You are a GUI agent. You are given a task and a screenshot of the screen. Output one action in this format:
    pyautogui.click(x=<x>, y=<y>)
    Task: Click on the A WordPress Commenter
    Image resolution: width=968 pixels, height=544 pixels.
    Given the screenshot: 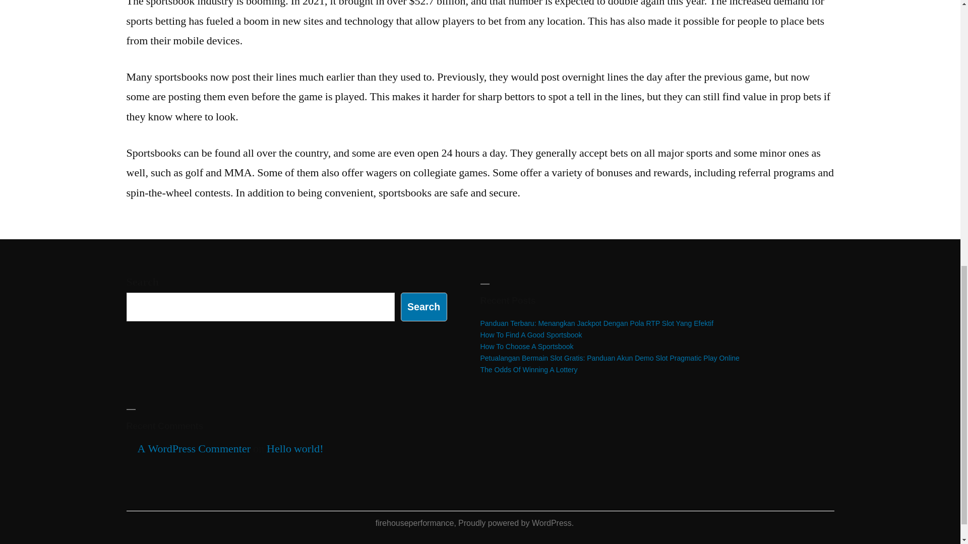 What is the action you would take?
    pyautogui.click(x=194, y=448)
    